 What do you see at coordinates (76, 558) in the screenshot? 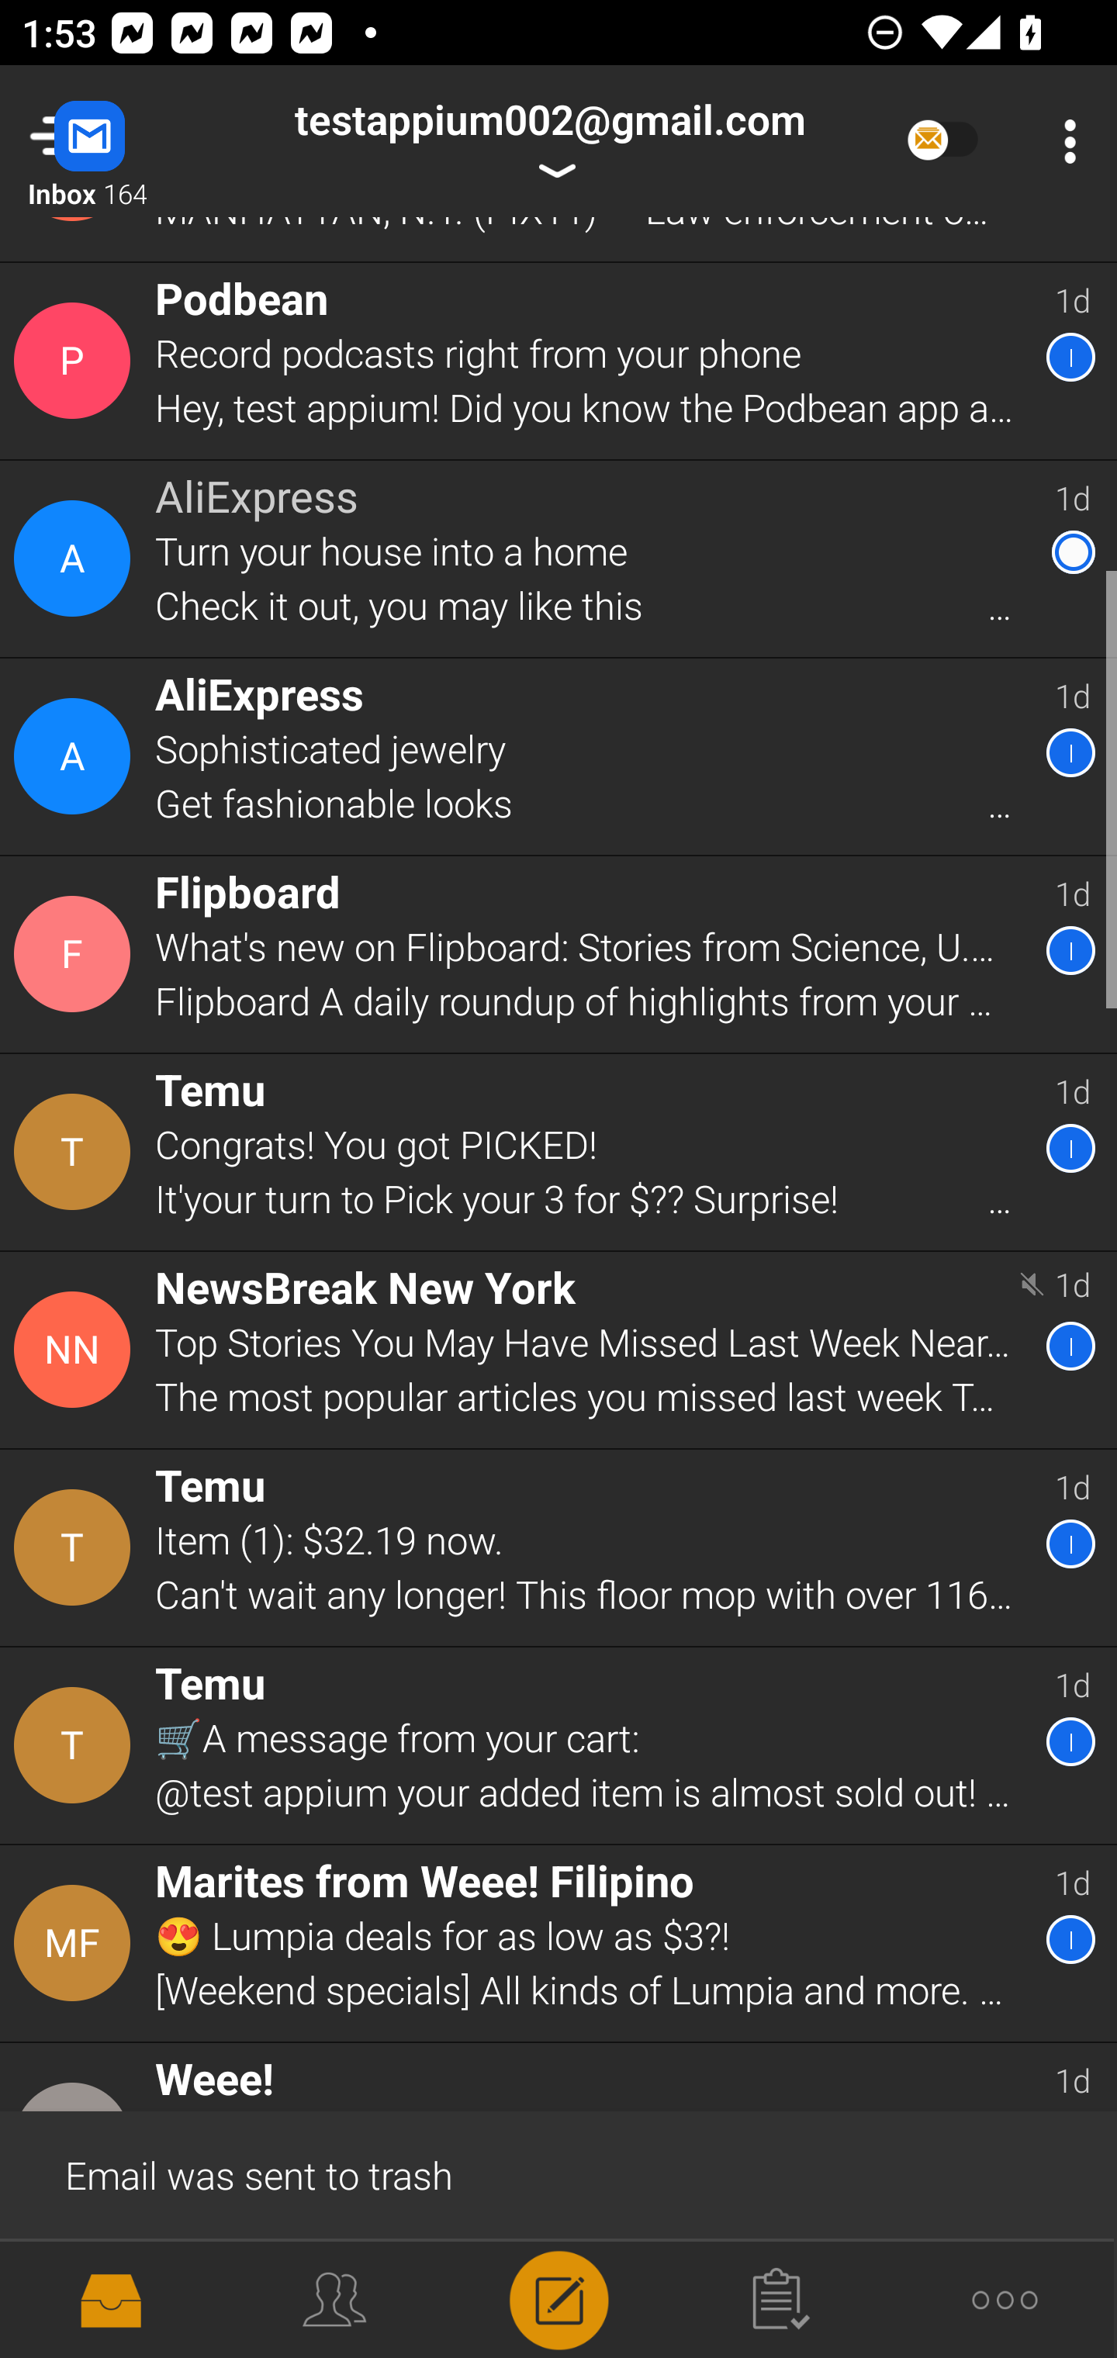
I see `Contact Details` at bounding box center [76, 558].